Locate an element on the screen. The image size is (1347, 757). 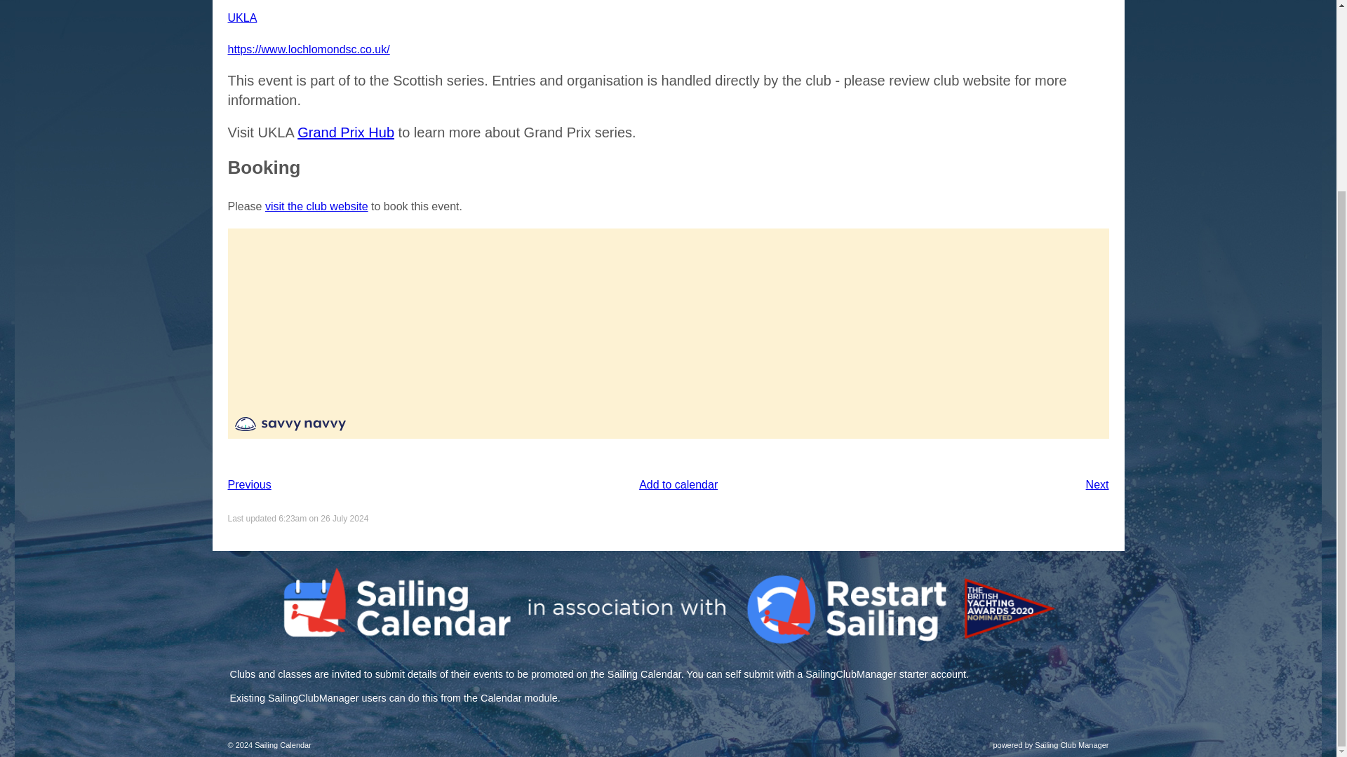
Previous is located at coordinates (248, 485).